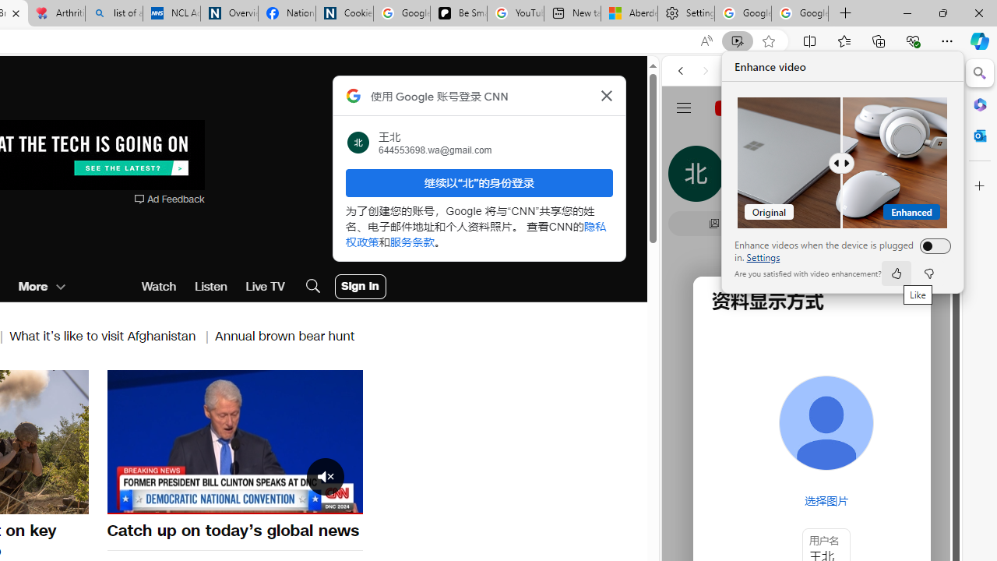 The height and width of the screenshot is (561, 997). I want to click on Watch, so click(159, 287).